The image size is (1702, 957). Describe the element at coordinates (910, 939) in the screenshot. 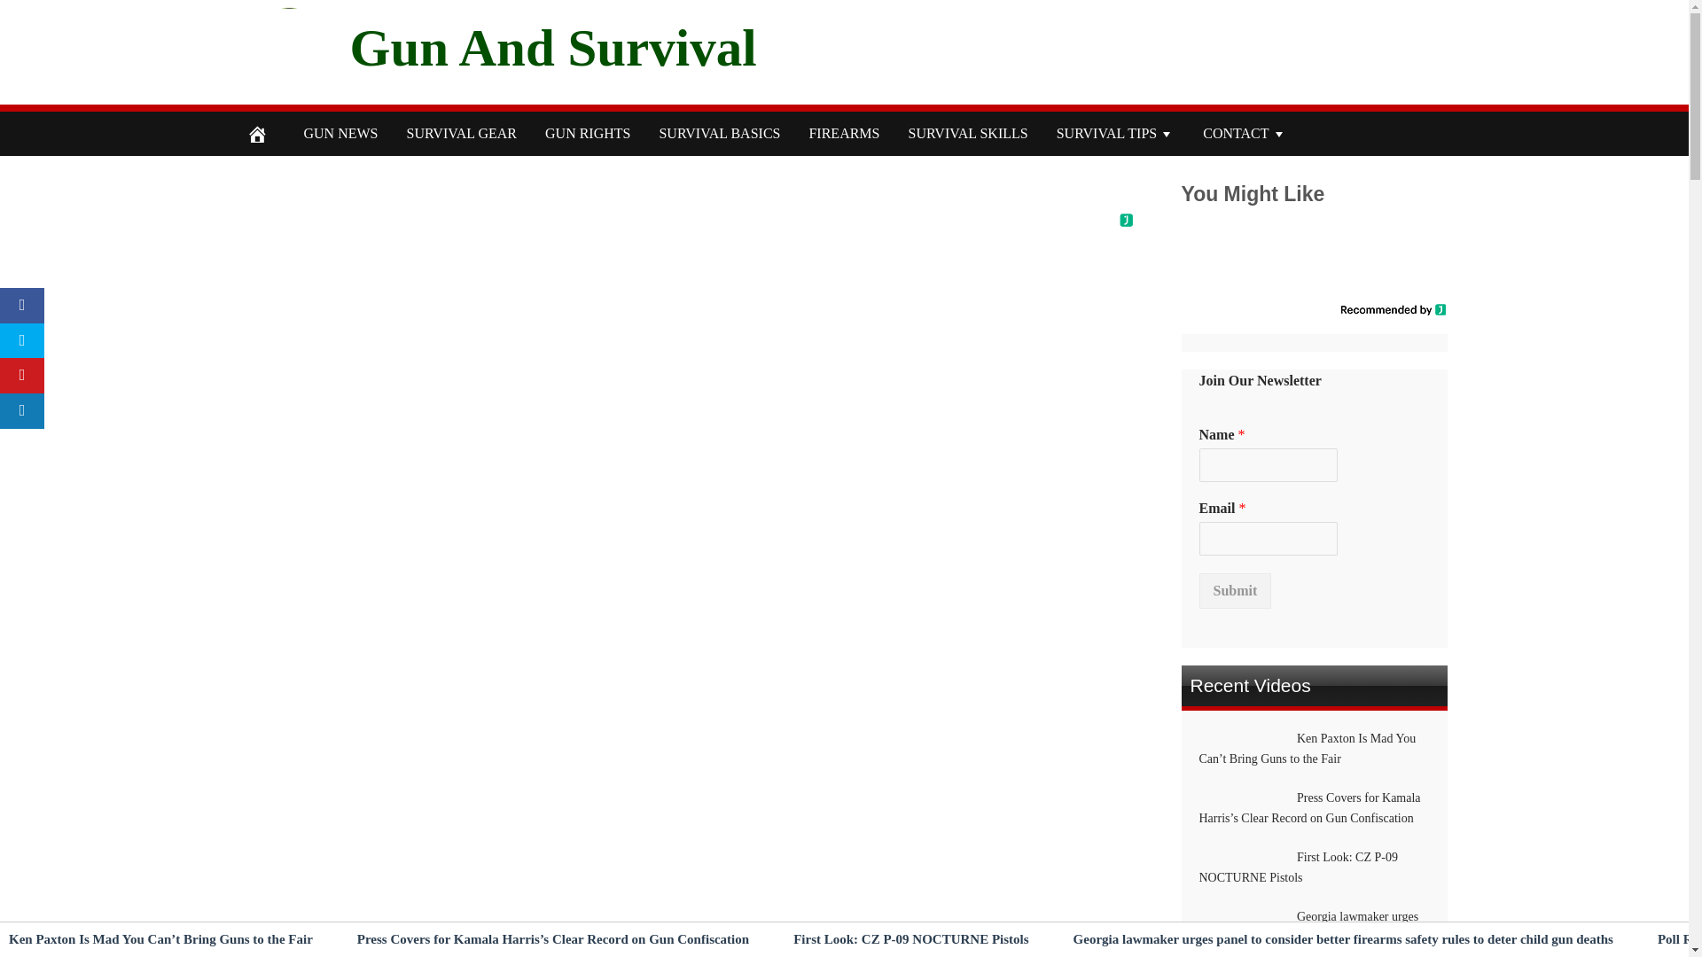

I see `First Look: CZ P-09 NOCTURNE Pistols` at that location.